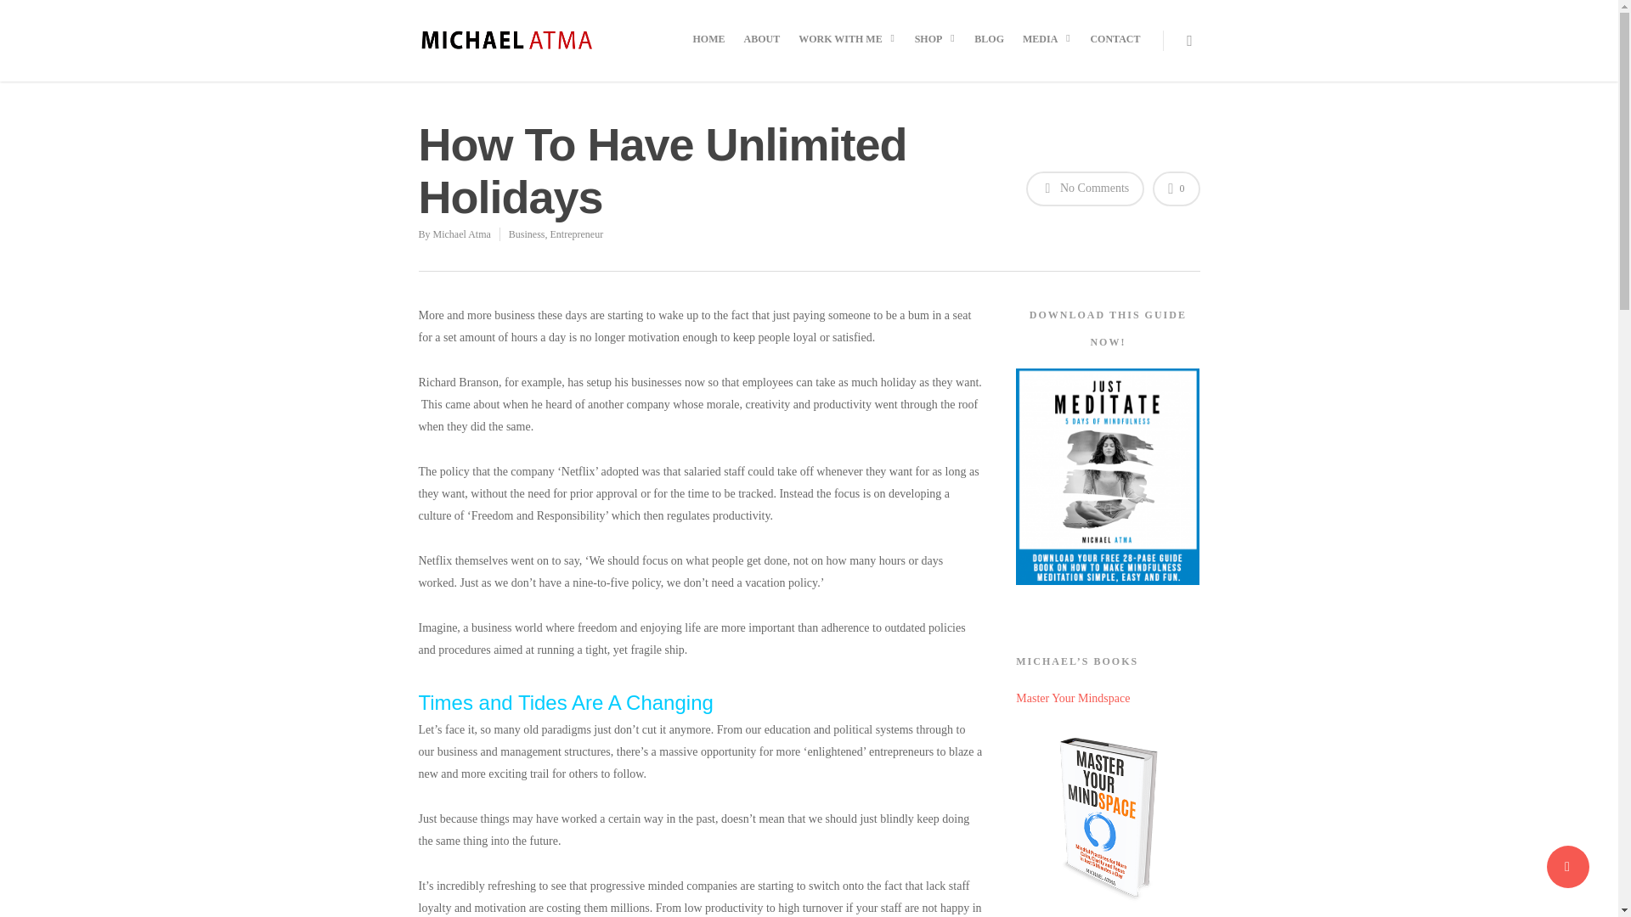 The image size is (1631, 917). I want to click on CONTACT, so click(1115, 51).